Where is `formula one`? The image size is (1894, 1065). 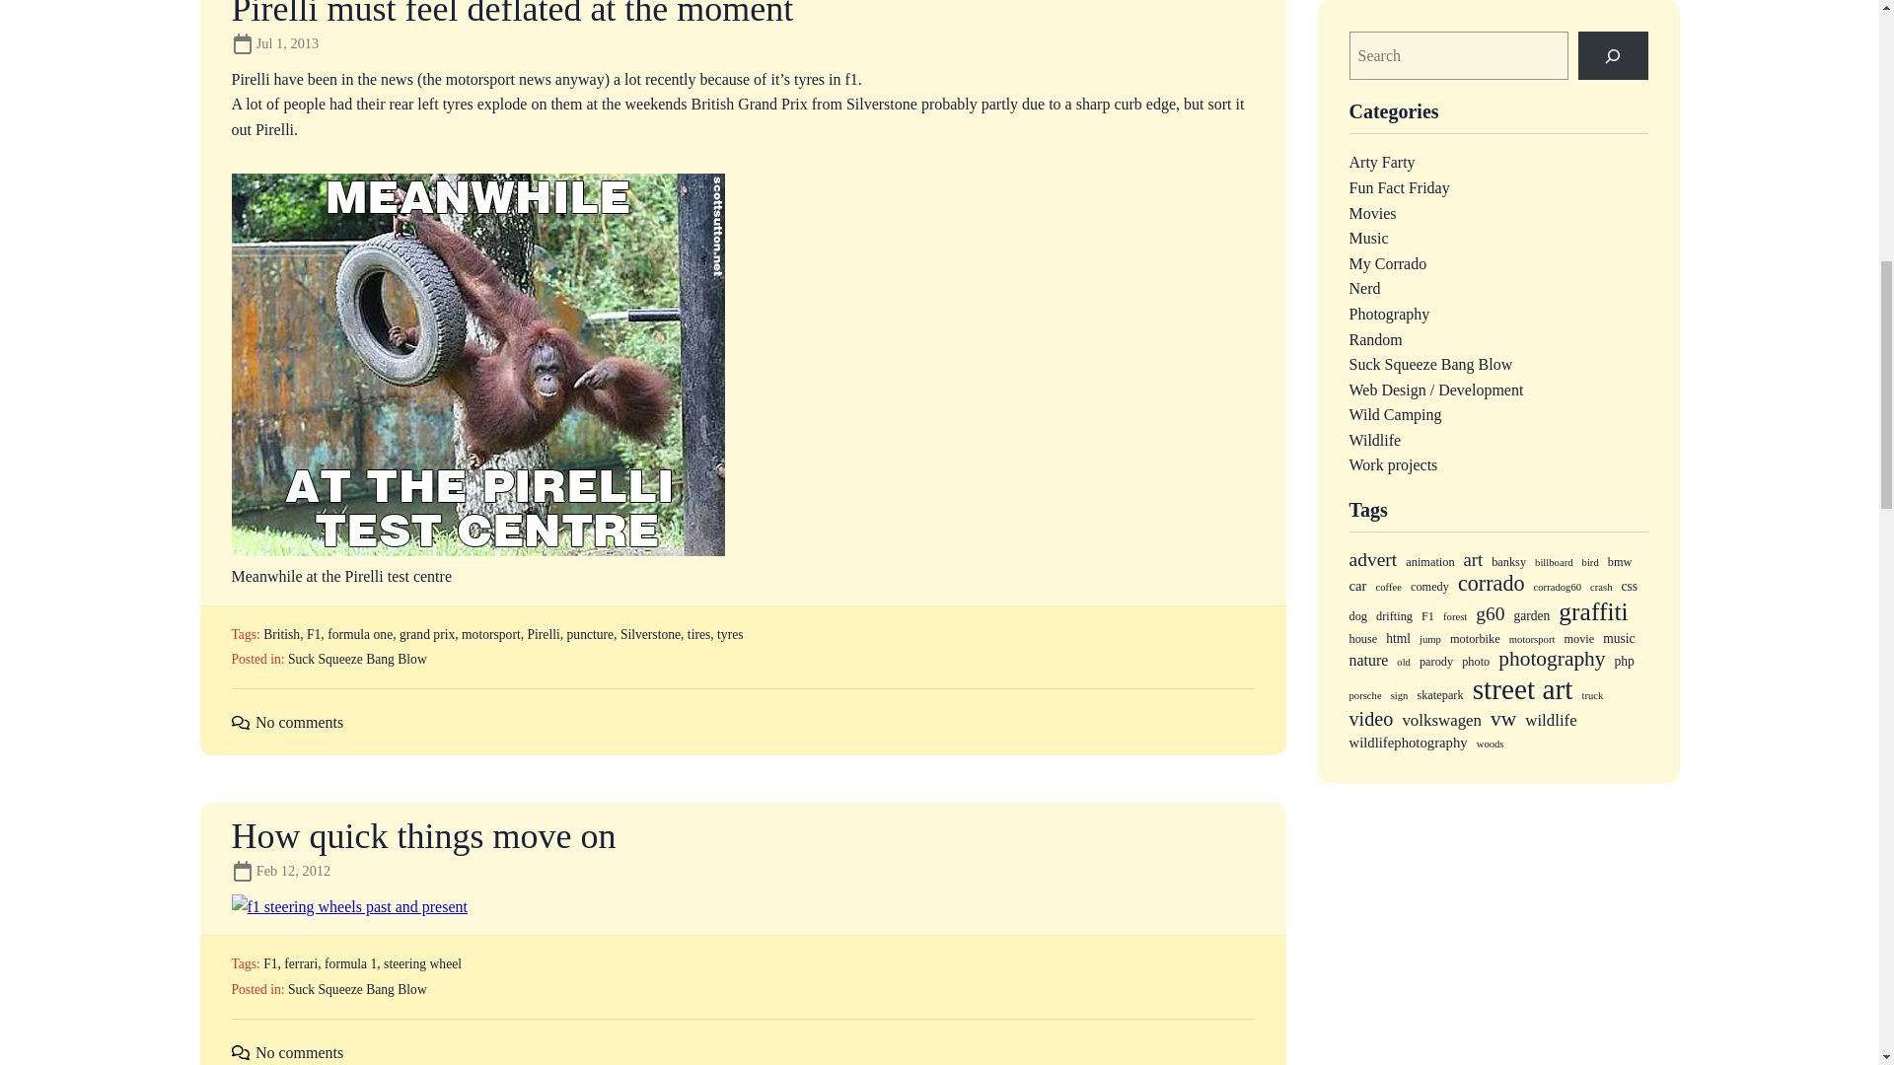
formula one is located at coordinates (359, 635).